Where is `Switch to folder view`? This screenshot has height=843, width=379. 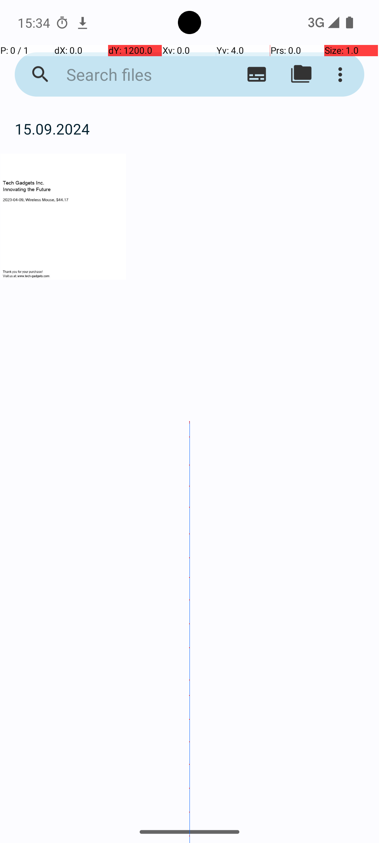 Switch to folder view is located at coordinates (301, 74).